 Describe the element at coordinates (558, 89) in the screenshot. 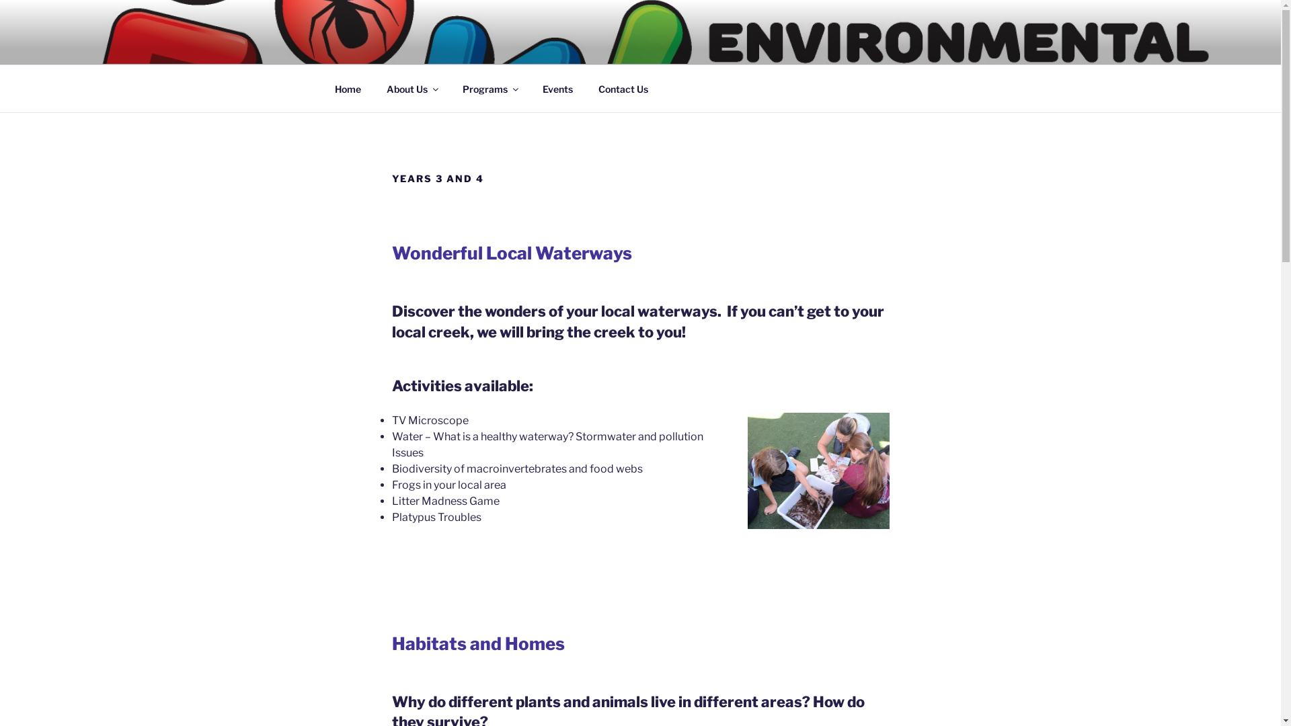

I see `Events` at that location.